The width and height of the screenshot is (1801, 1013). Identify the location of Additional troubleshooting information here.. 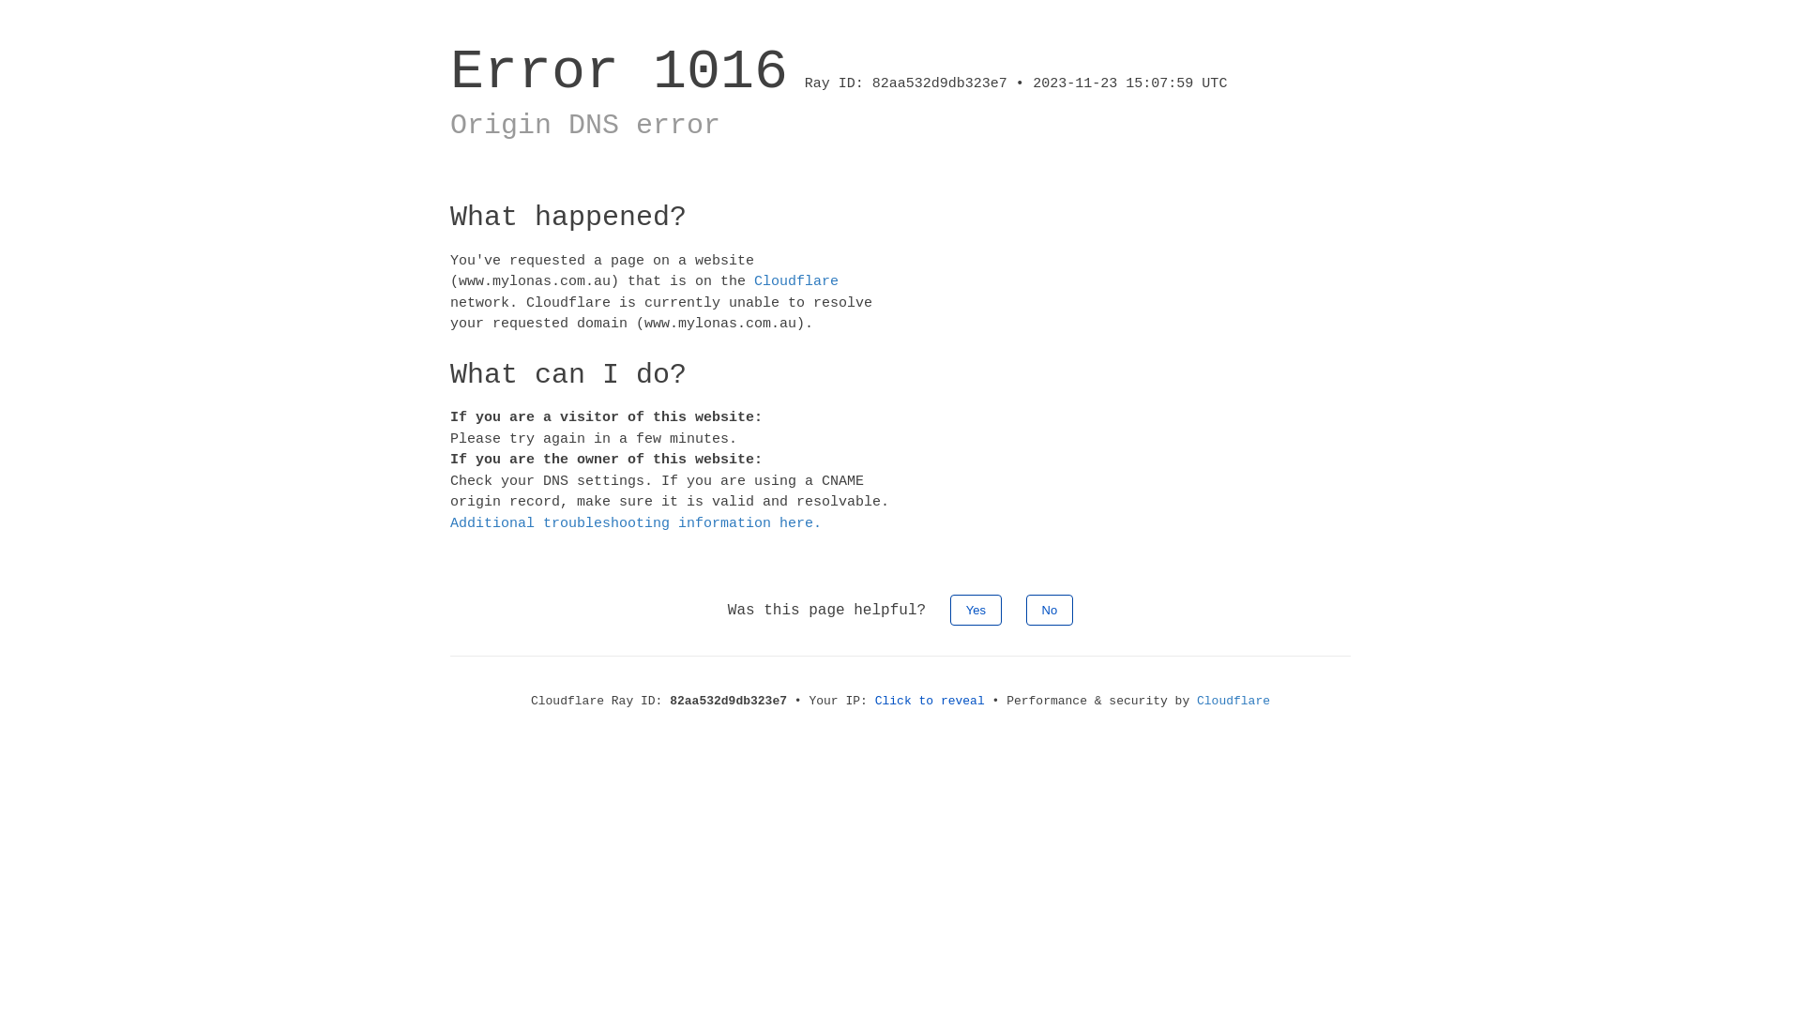
(636, 523).